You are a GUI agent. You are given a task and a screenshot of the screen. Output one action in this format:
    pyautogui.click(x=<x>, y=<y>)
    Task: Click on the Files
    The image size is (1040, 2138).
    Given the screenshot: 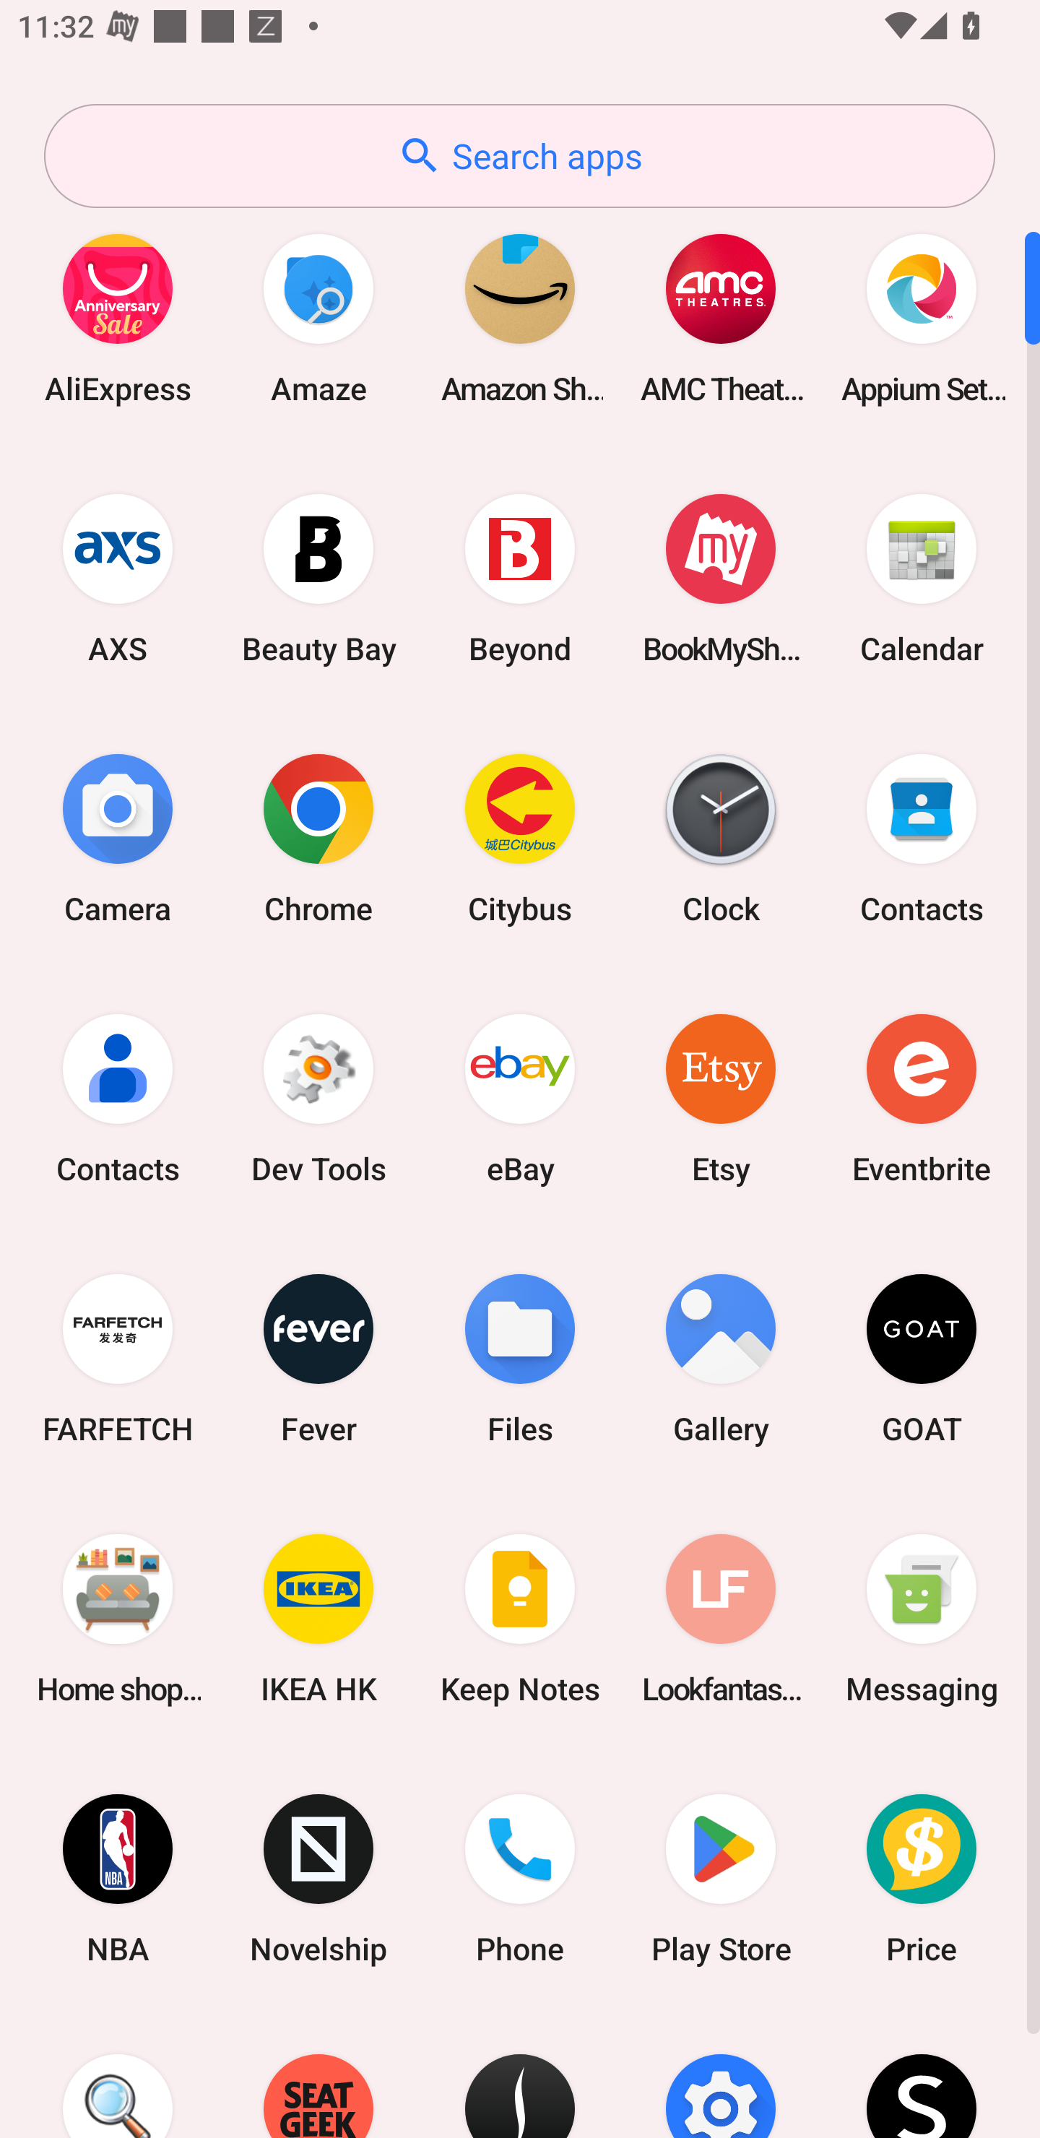 What is the action you would take?
    pyautogui.click(x=520, y=1358)
    